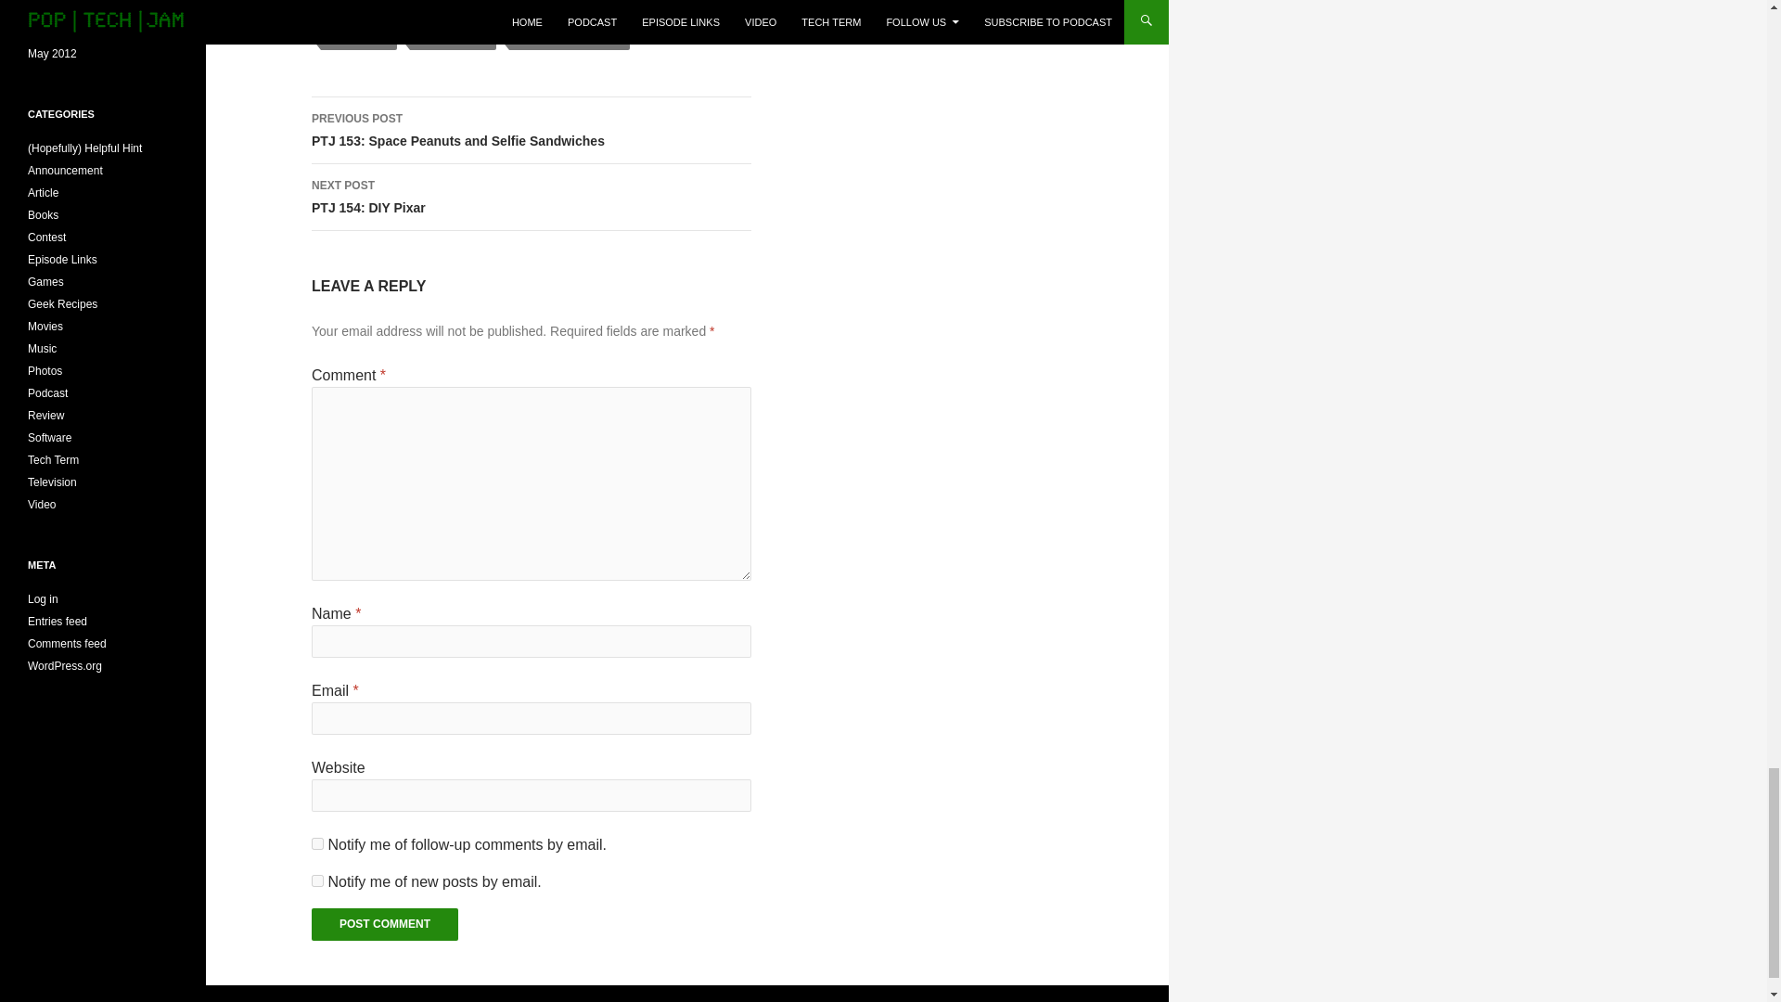 The height and width of the screenshot is (1002, 1781). I want to click on subscribe, so click(317, 880).